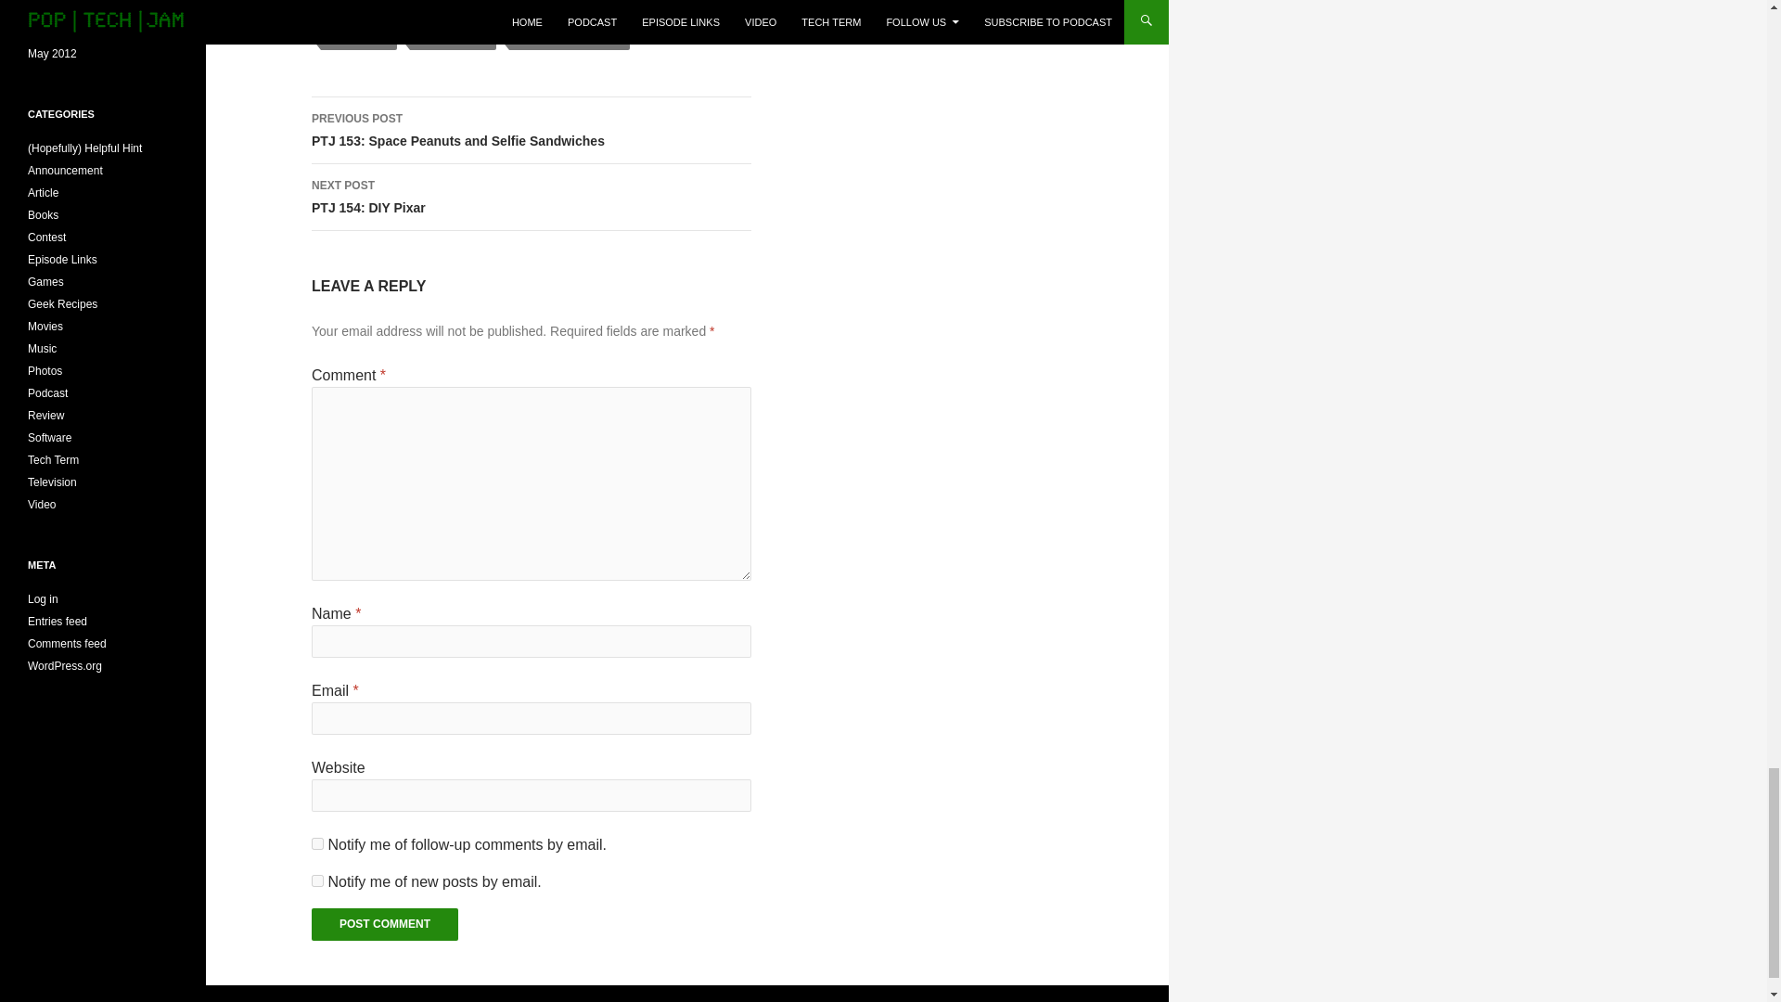 The height and width of the screenshot is (1002, 1781). I want to click on subscribe, so click(317, 880).